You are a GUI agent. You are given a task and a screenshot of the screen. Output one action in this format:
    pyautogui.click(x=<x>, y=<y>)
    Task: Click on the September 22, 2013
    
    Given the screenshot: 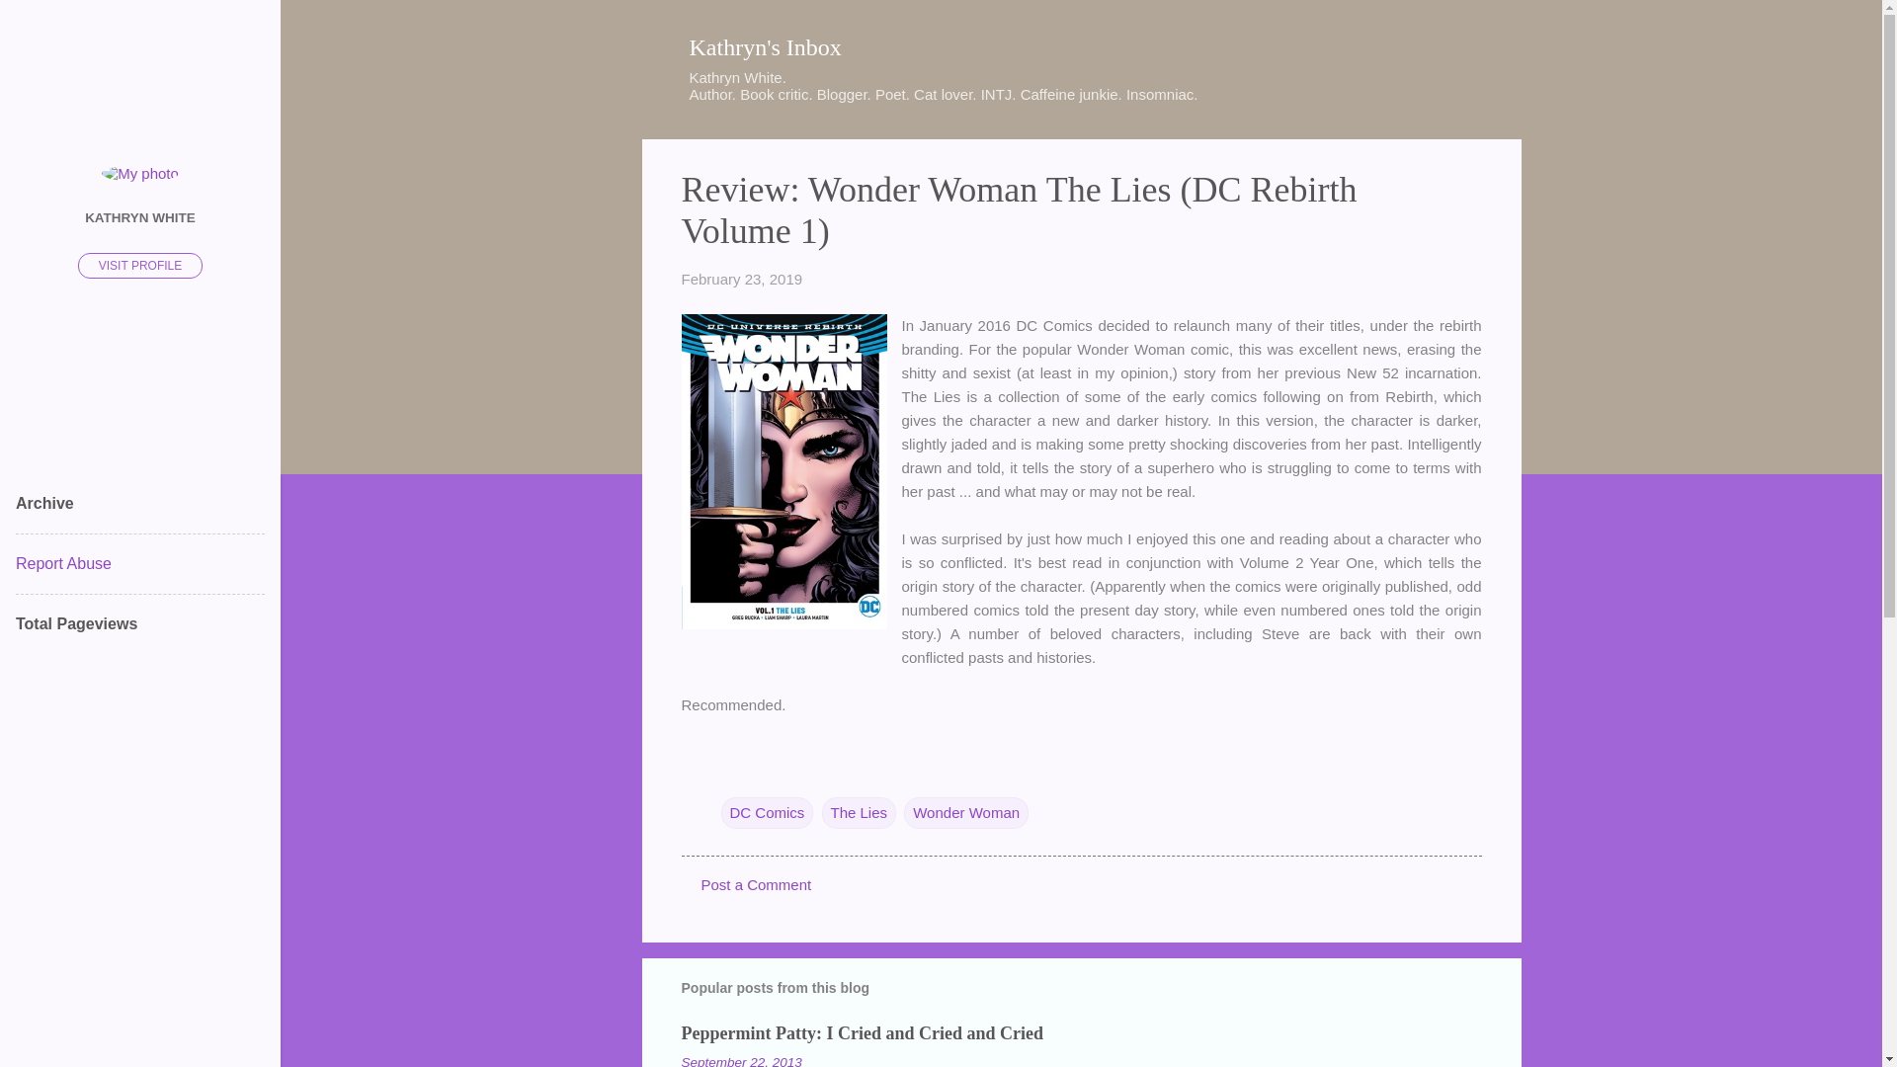 What is the action you would take?
    pyautogui.click(x=741, y=1061)
    